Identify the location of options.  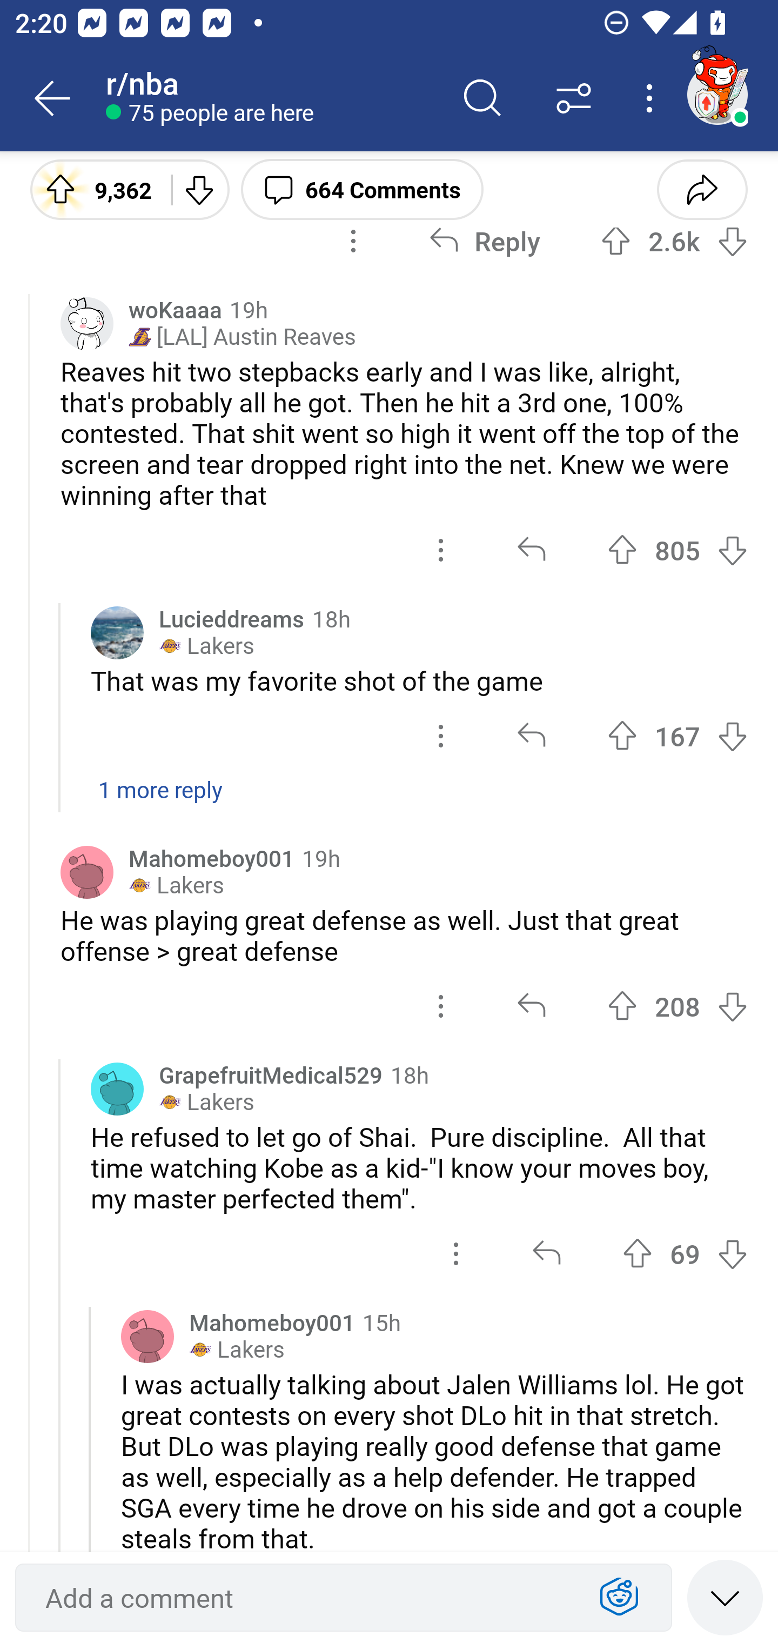
(441, 736).